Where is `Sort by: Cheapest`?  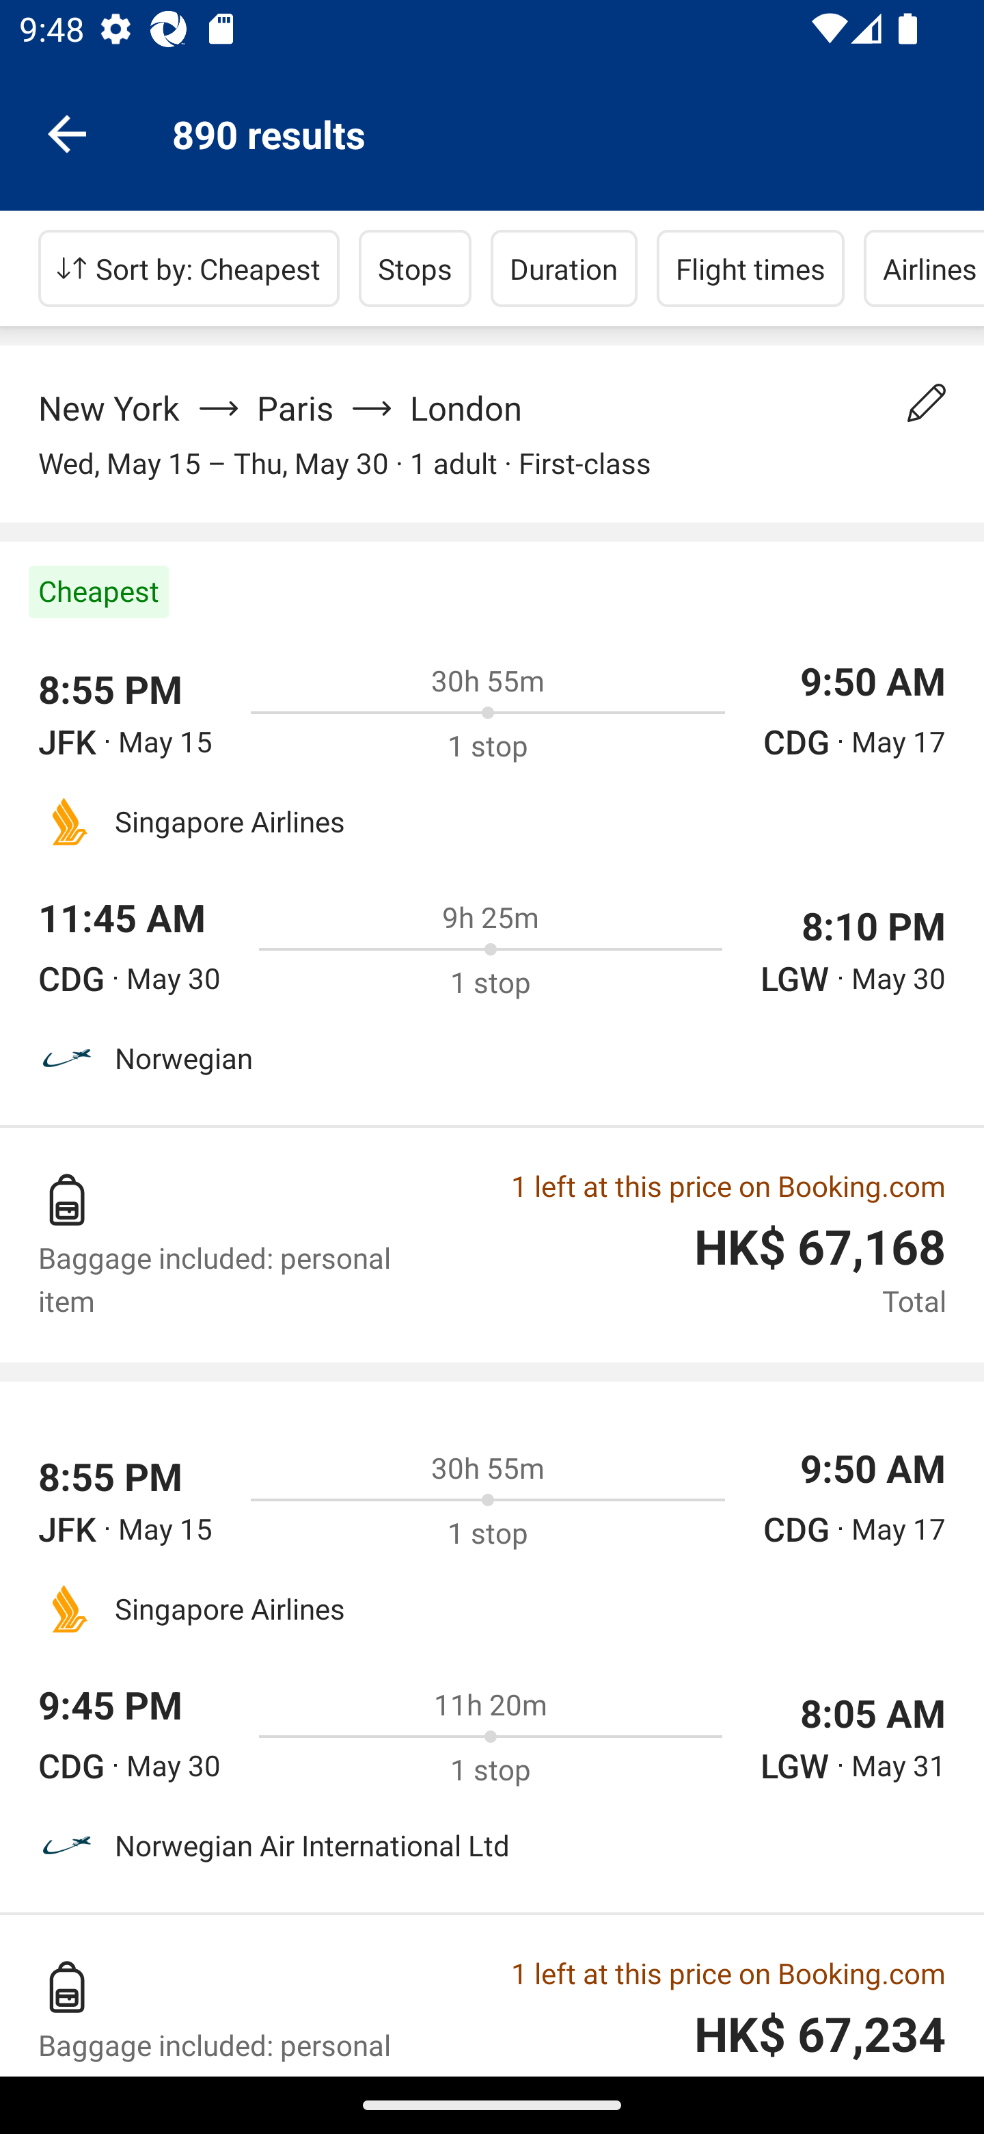 Sort by: Cheapest is located at coordinates (189, 268).